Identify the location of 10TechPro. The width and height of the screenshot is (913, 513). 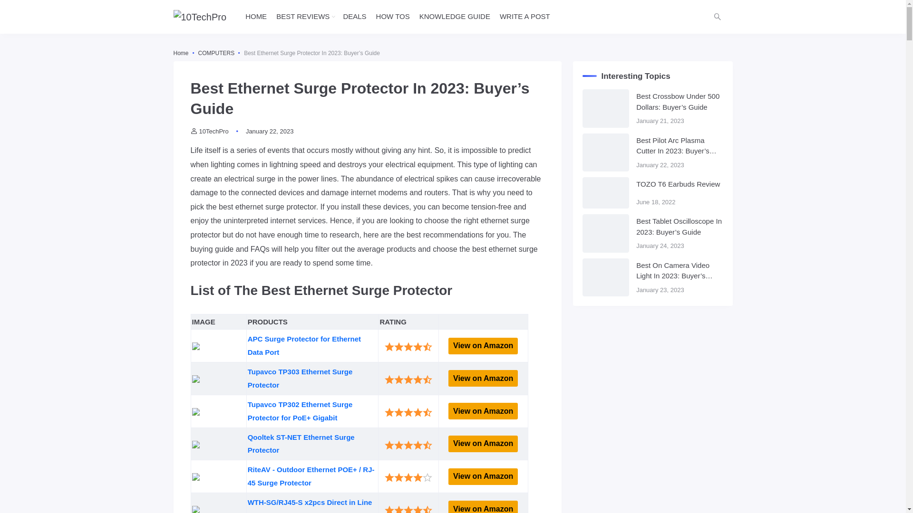
(209, 131).